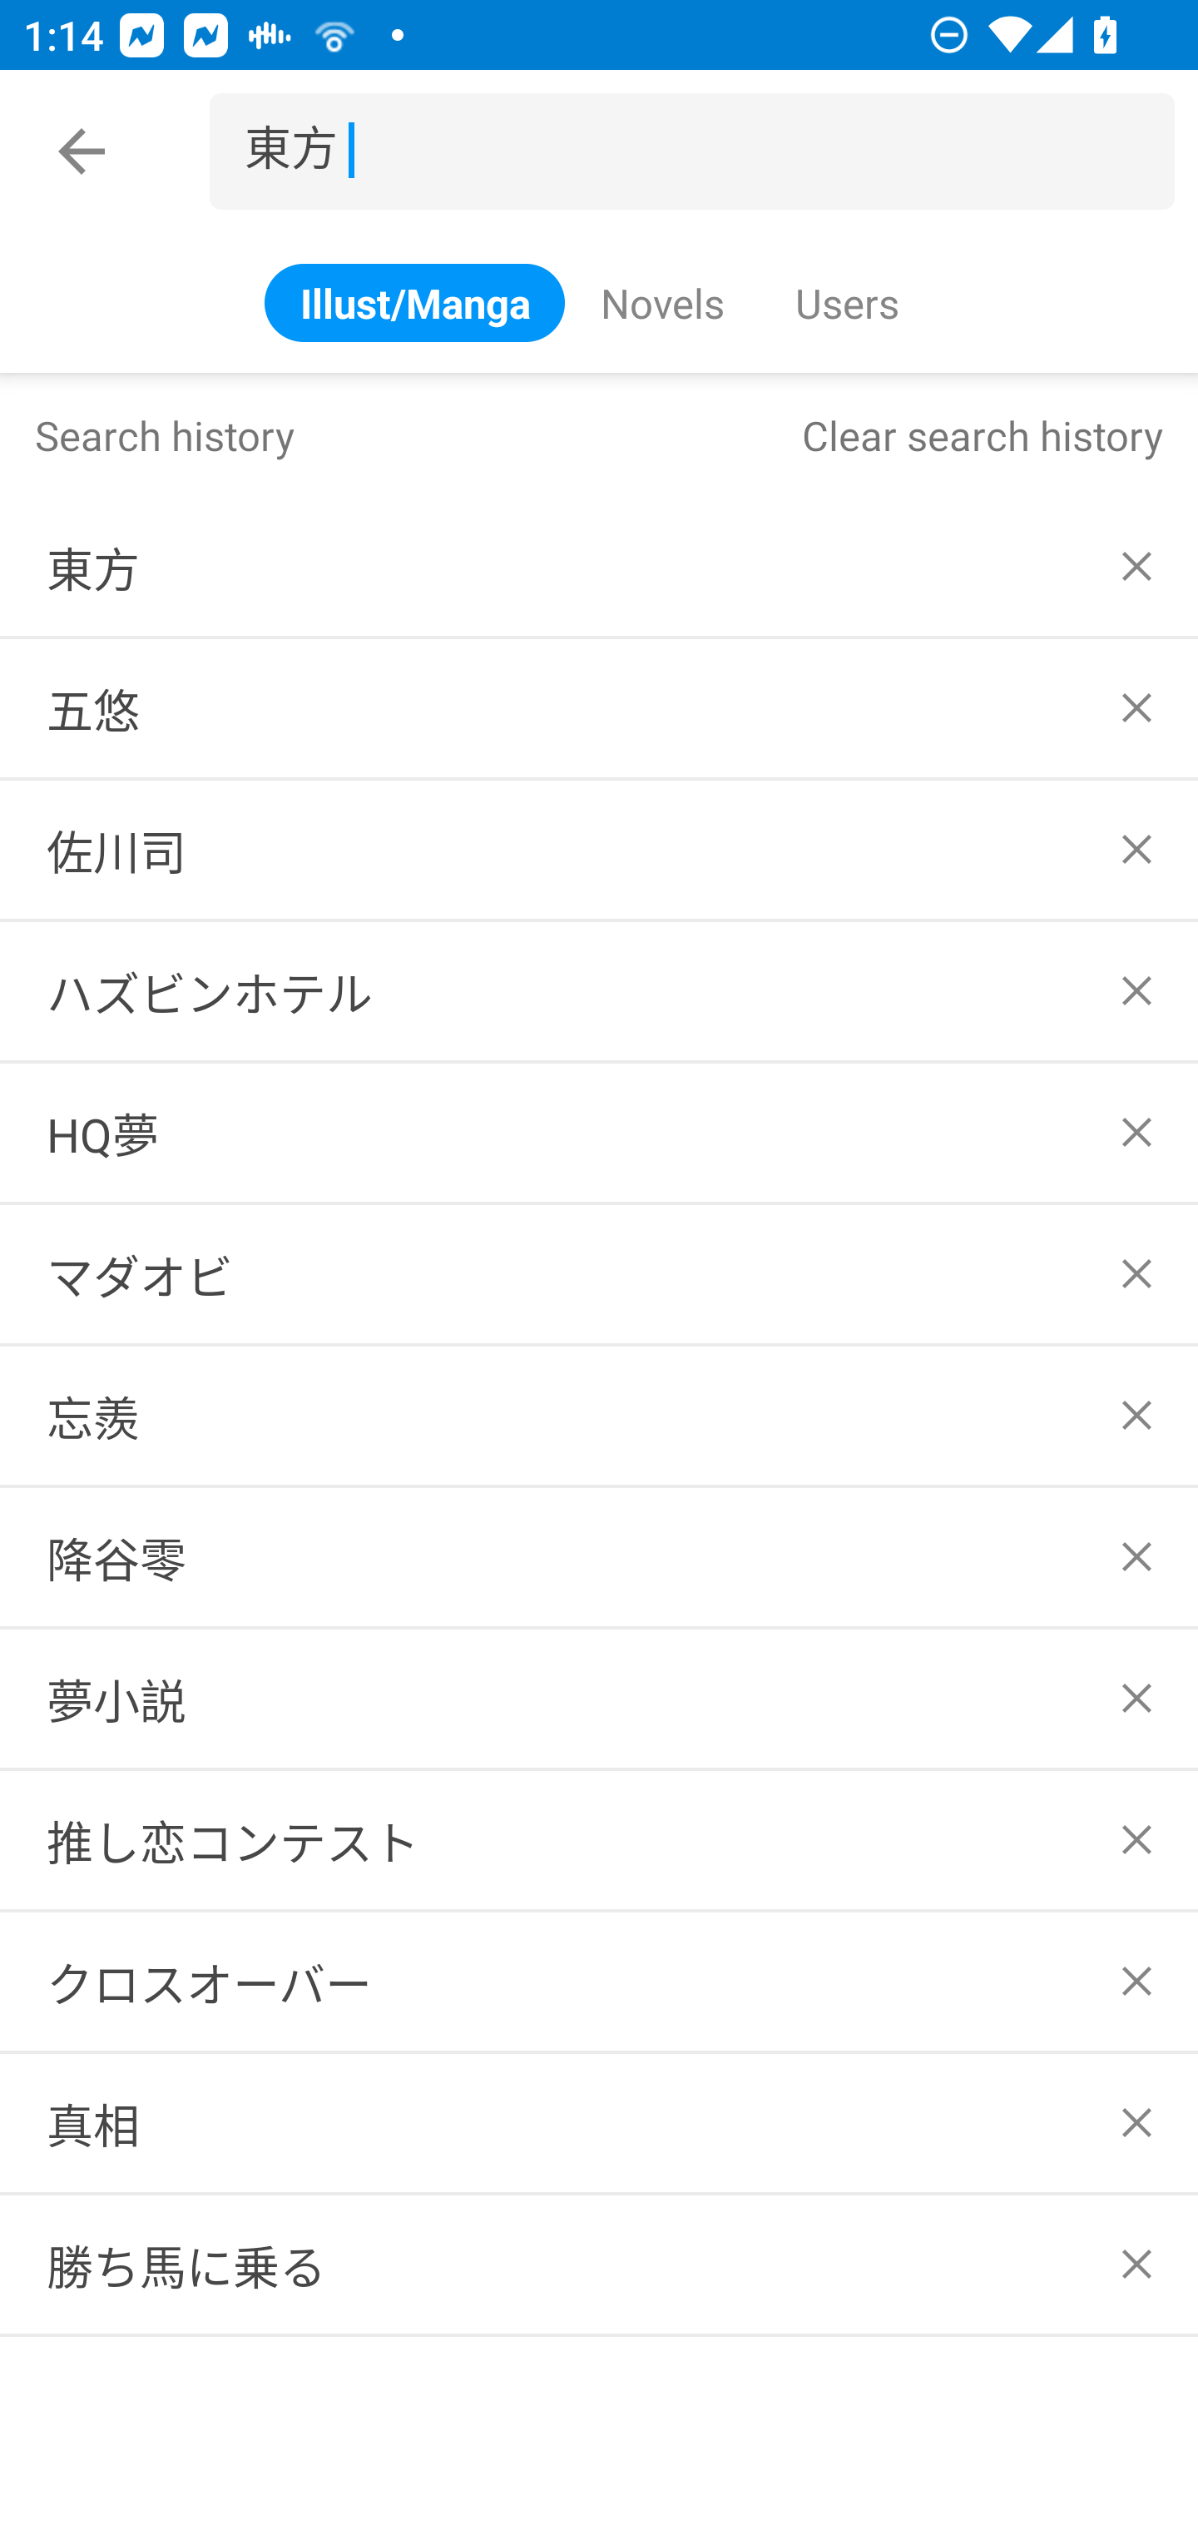  I want to click on 東方, so click(599, 566).